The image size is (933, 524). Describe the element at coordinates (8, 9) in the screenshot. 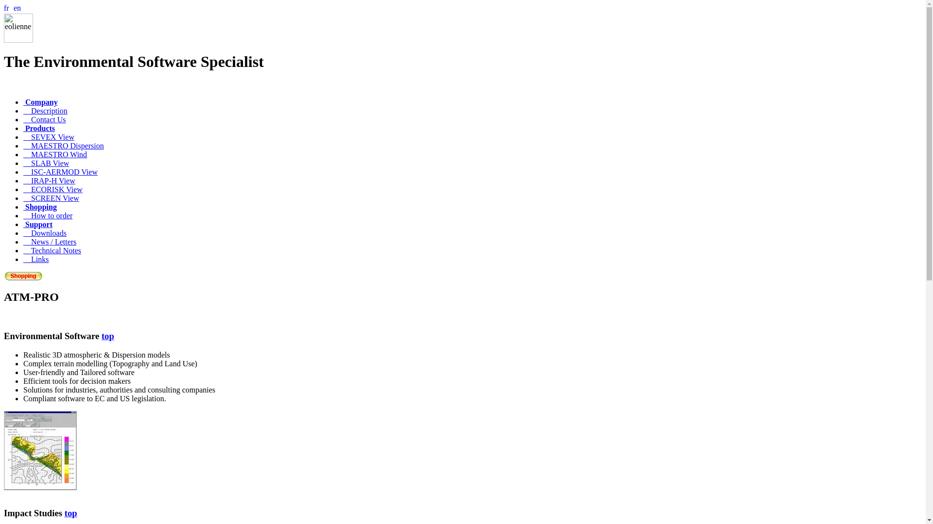

I see `fr` at that location.